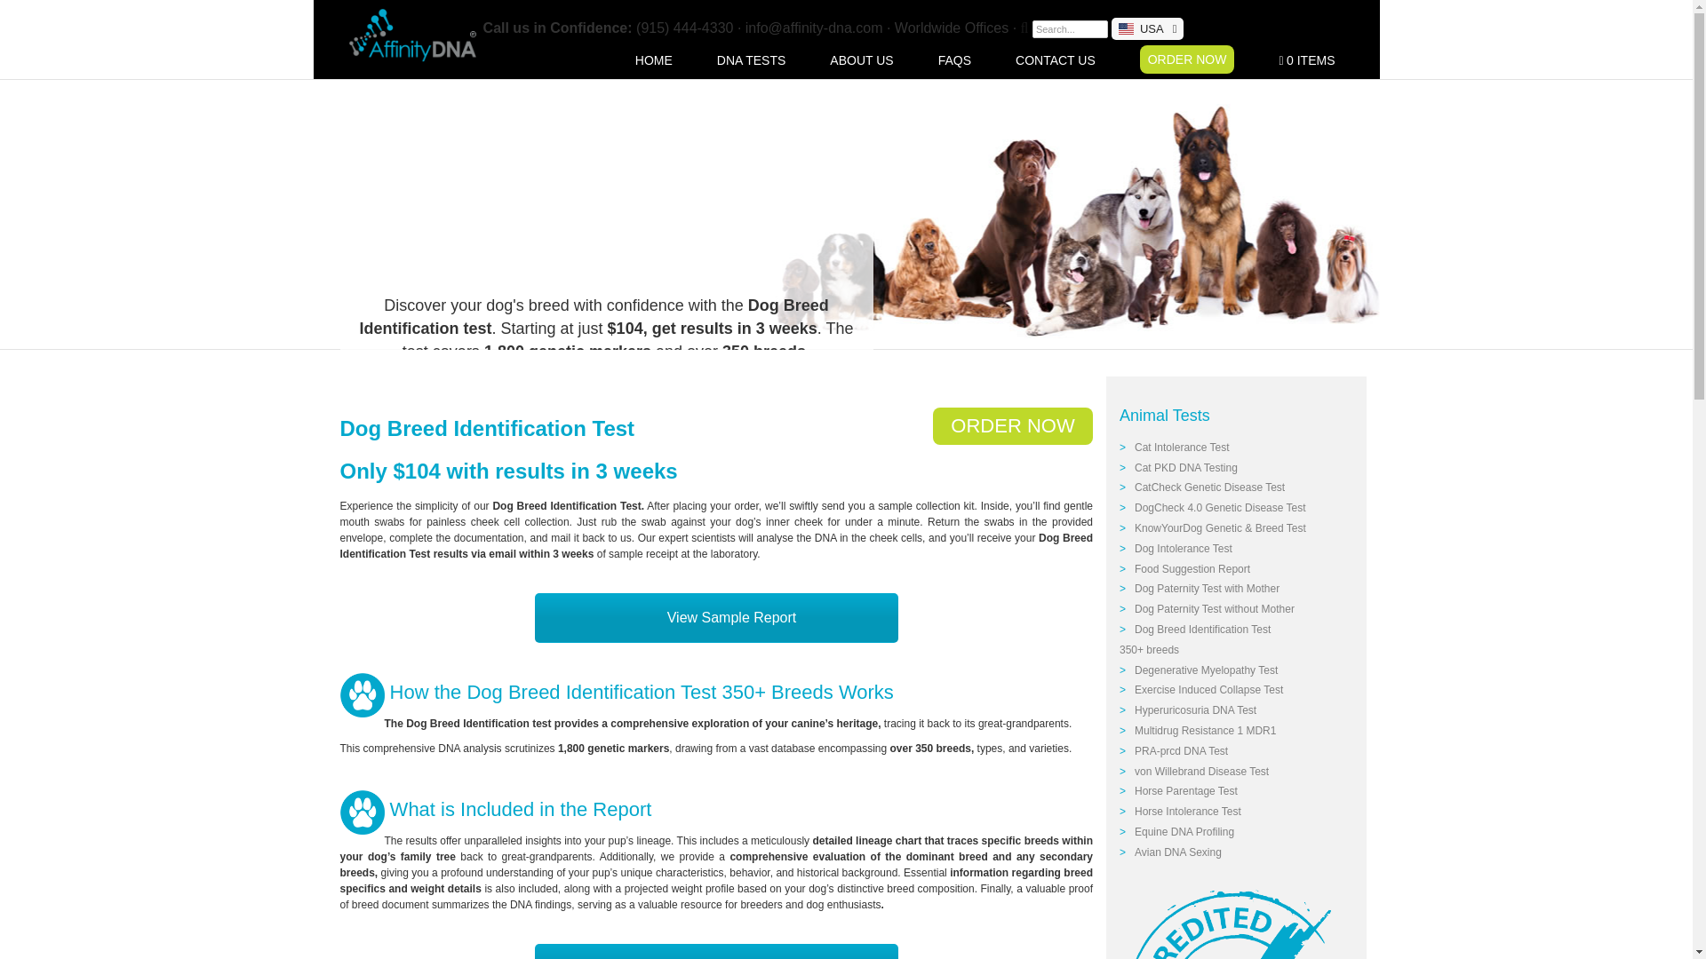 This screenshot has height=959, width=1706. What do you see at coordinates (729, 59) in the screenshot?
I see `DNA TESTS` at bounding box center [729, 59].